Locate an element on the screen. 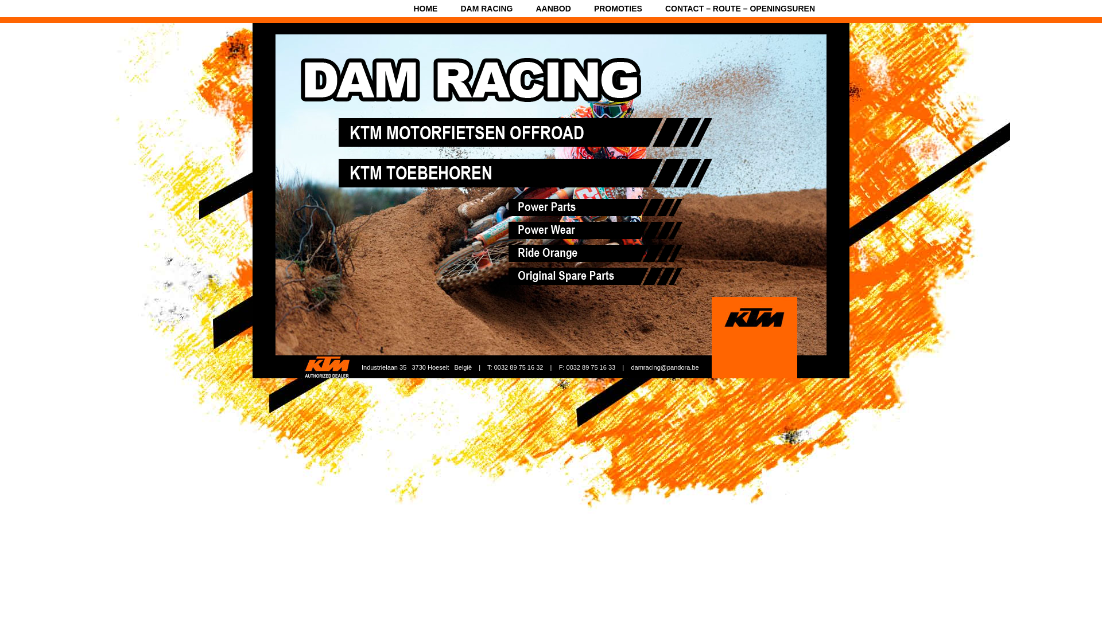  PROMOTIES is located at coordinates (618, 9).